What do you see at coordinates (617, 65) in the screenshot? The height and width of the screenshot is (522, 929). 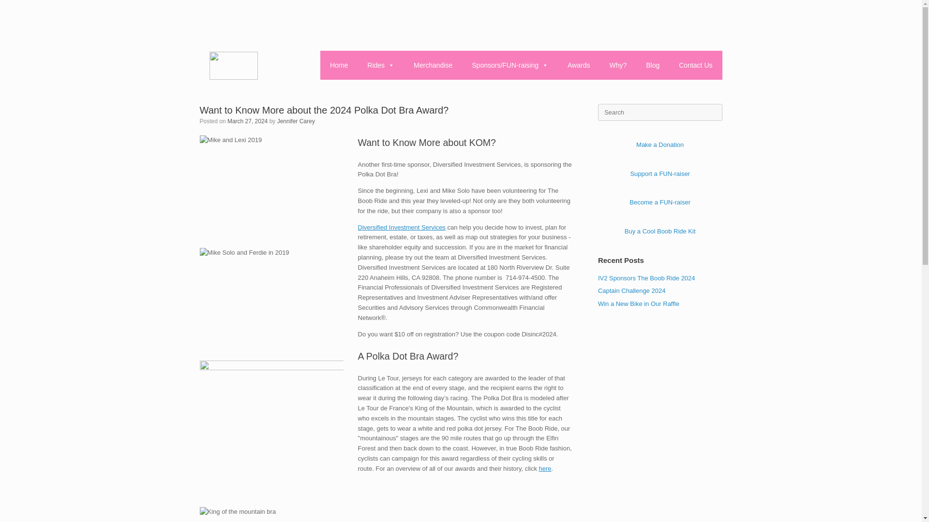 I see `Why?` at bounding box center [617, 65].